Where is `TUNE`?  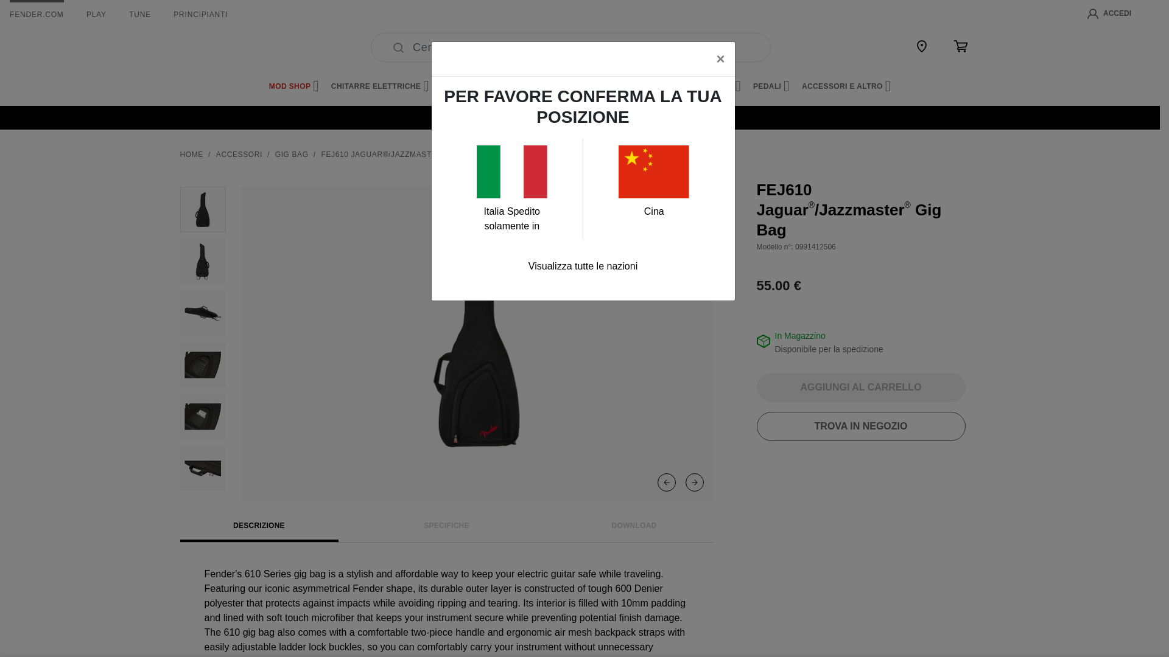 TUNE is located at coordinates (139, 15).